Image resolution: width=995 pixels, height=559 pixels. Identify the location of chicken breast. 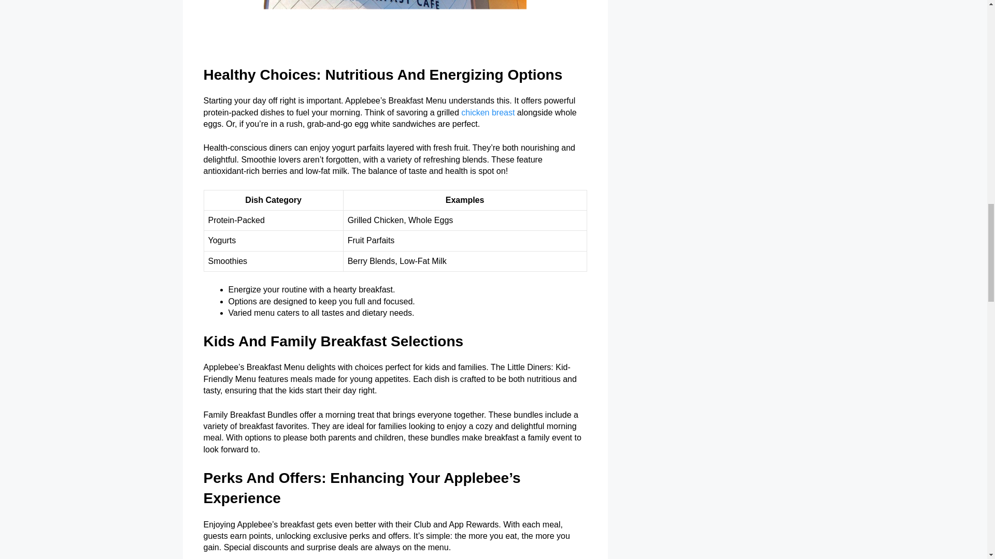
(488, 112).